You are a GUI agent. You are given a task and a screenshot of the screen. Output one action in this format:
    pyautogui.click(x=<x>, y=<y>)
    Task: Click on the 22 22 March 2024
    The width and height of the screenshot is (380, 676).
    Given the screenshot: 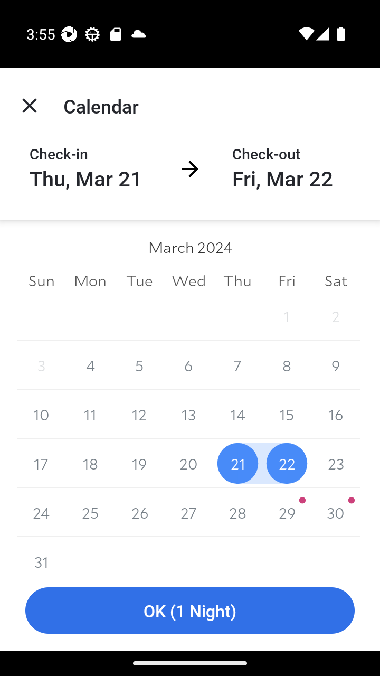 What is the action you would take?
    pyautogui.click(x=286, y=463)
    